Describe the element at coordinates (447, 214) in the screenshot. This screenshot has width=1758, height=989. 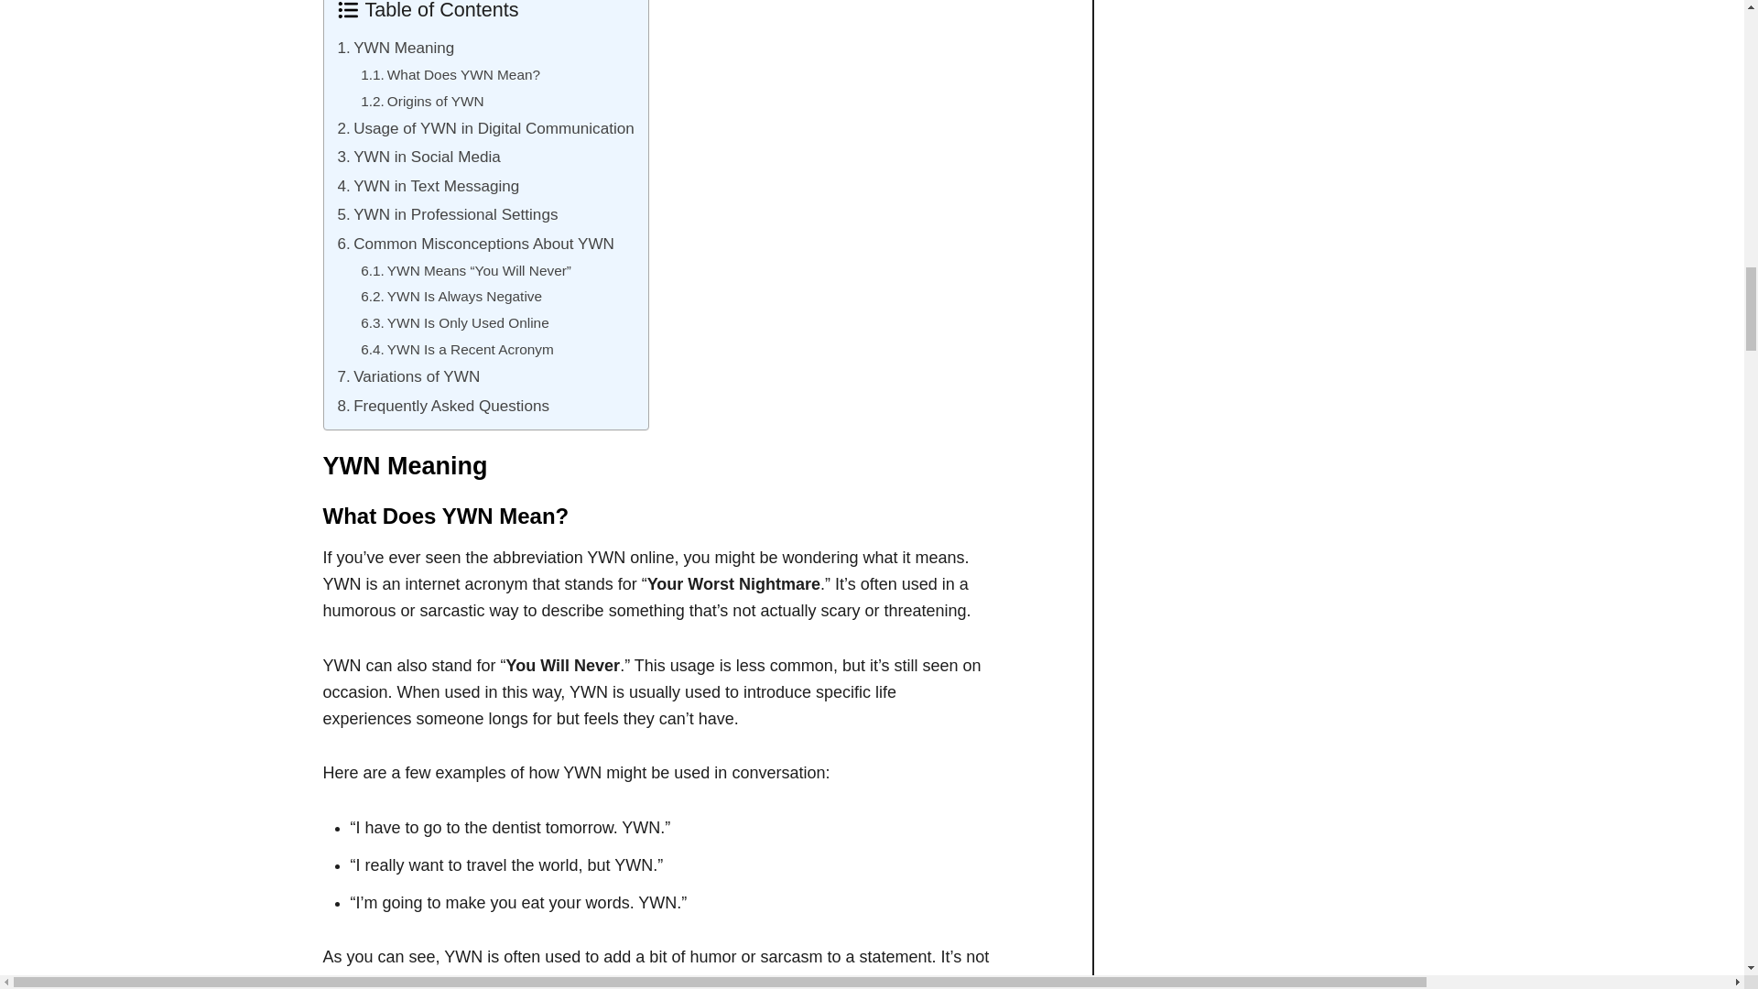
I see `YWN in Professional Settings` at that location.